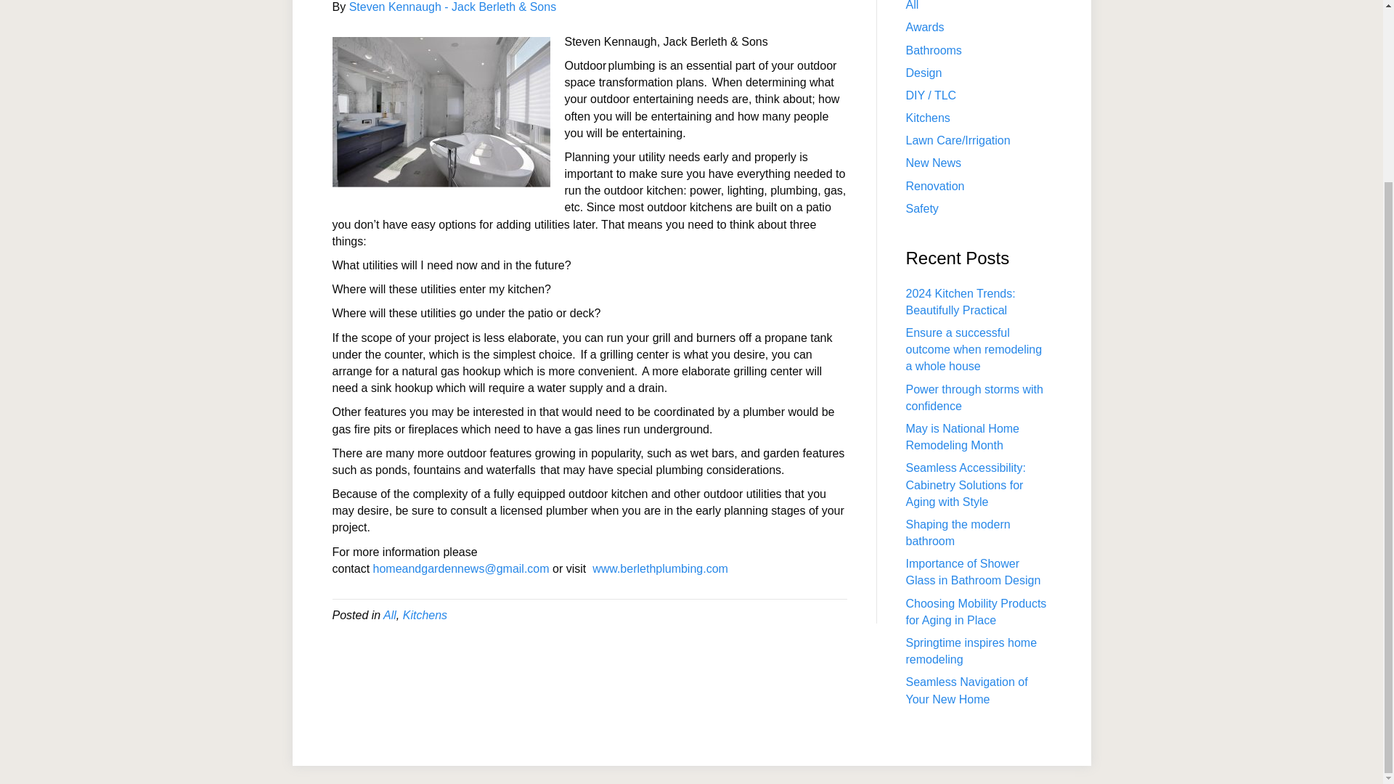  I want to click on May is National Home Remodeling Month, so click(963, 437).